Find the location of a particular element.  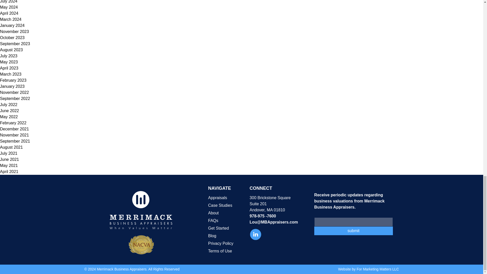

Submit is located at coordinates (354, 231).